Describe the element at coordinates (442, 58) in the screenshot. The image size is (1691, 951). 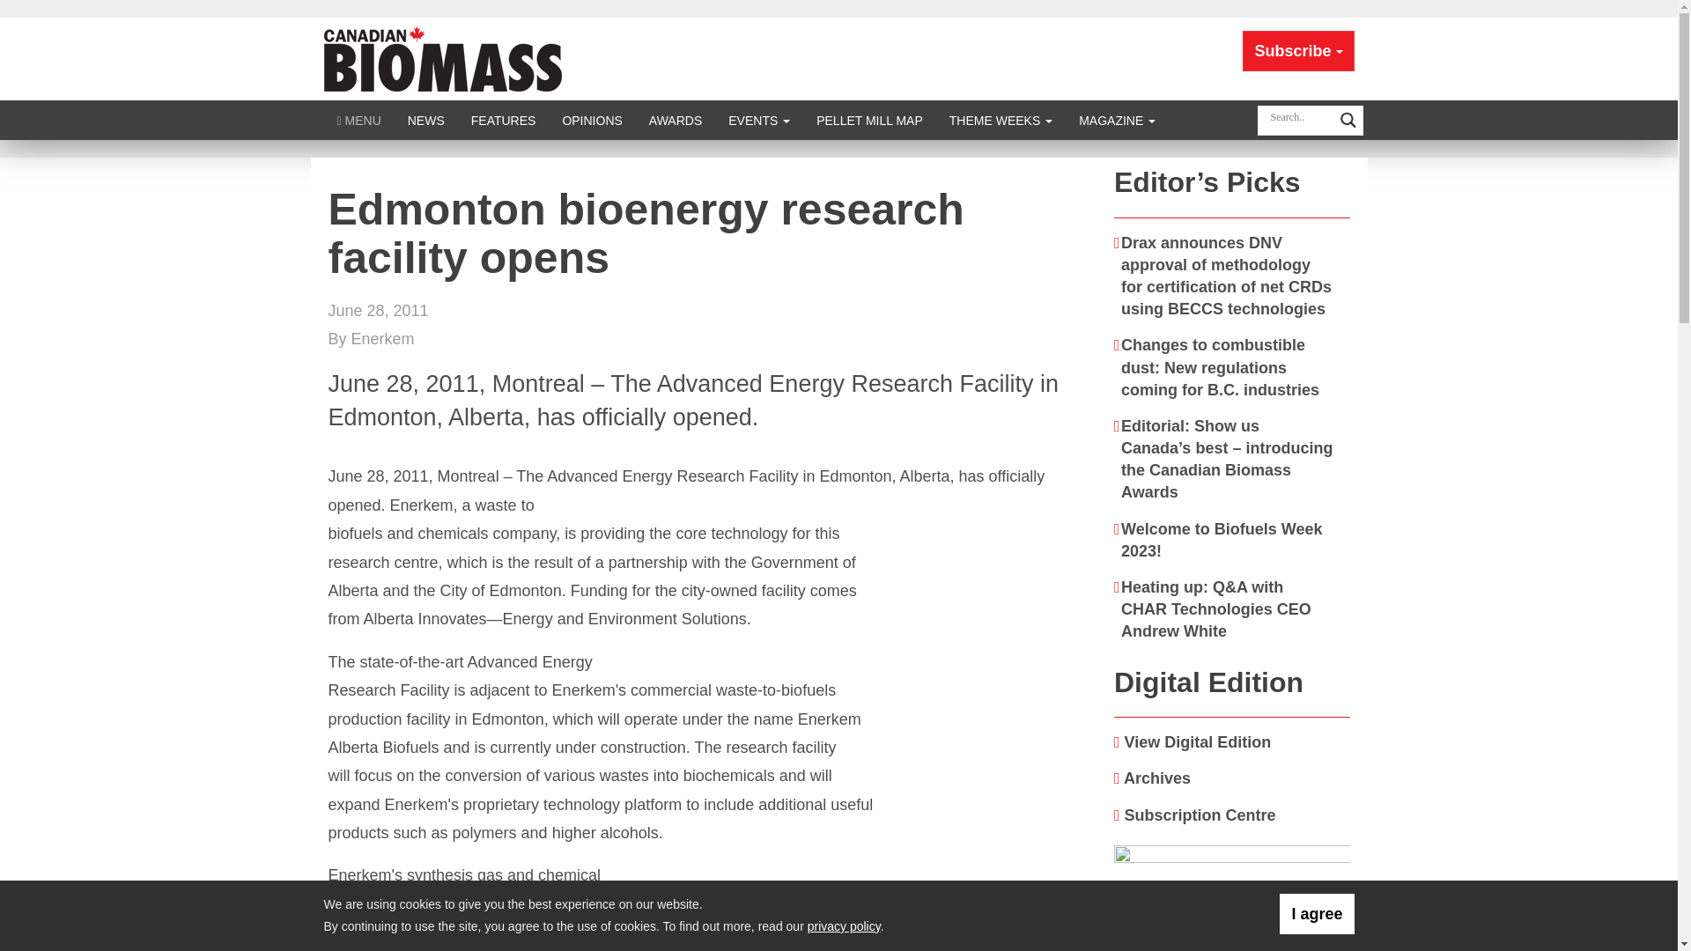
I see `Canadian Biomass Magazine` at that location.